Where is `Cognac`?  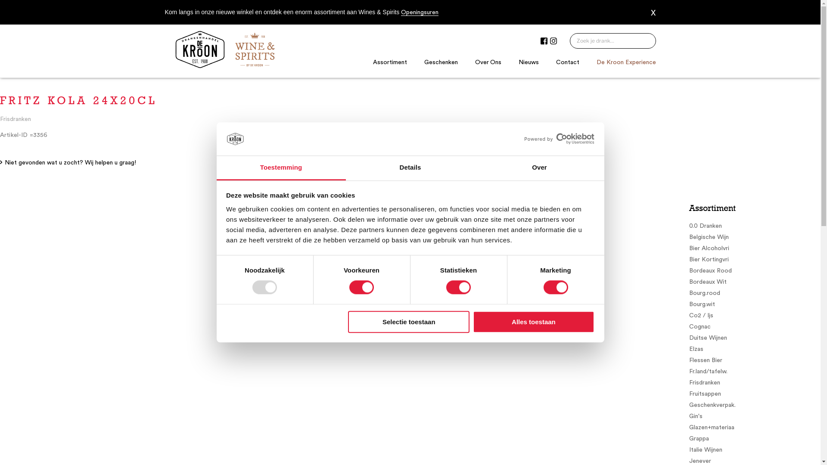 Cognac is located at coordinates (755, 327).